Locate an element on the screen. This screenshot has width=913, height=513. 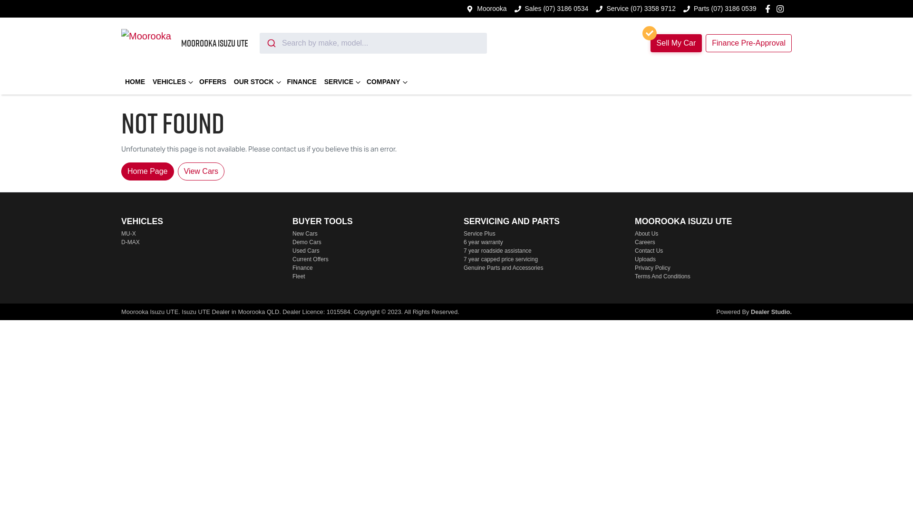
Service Plus is located at coordinates (479, 234).